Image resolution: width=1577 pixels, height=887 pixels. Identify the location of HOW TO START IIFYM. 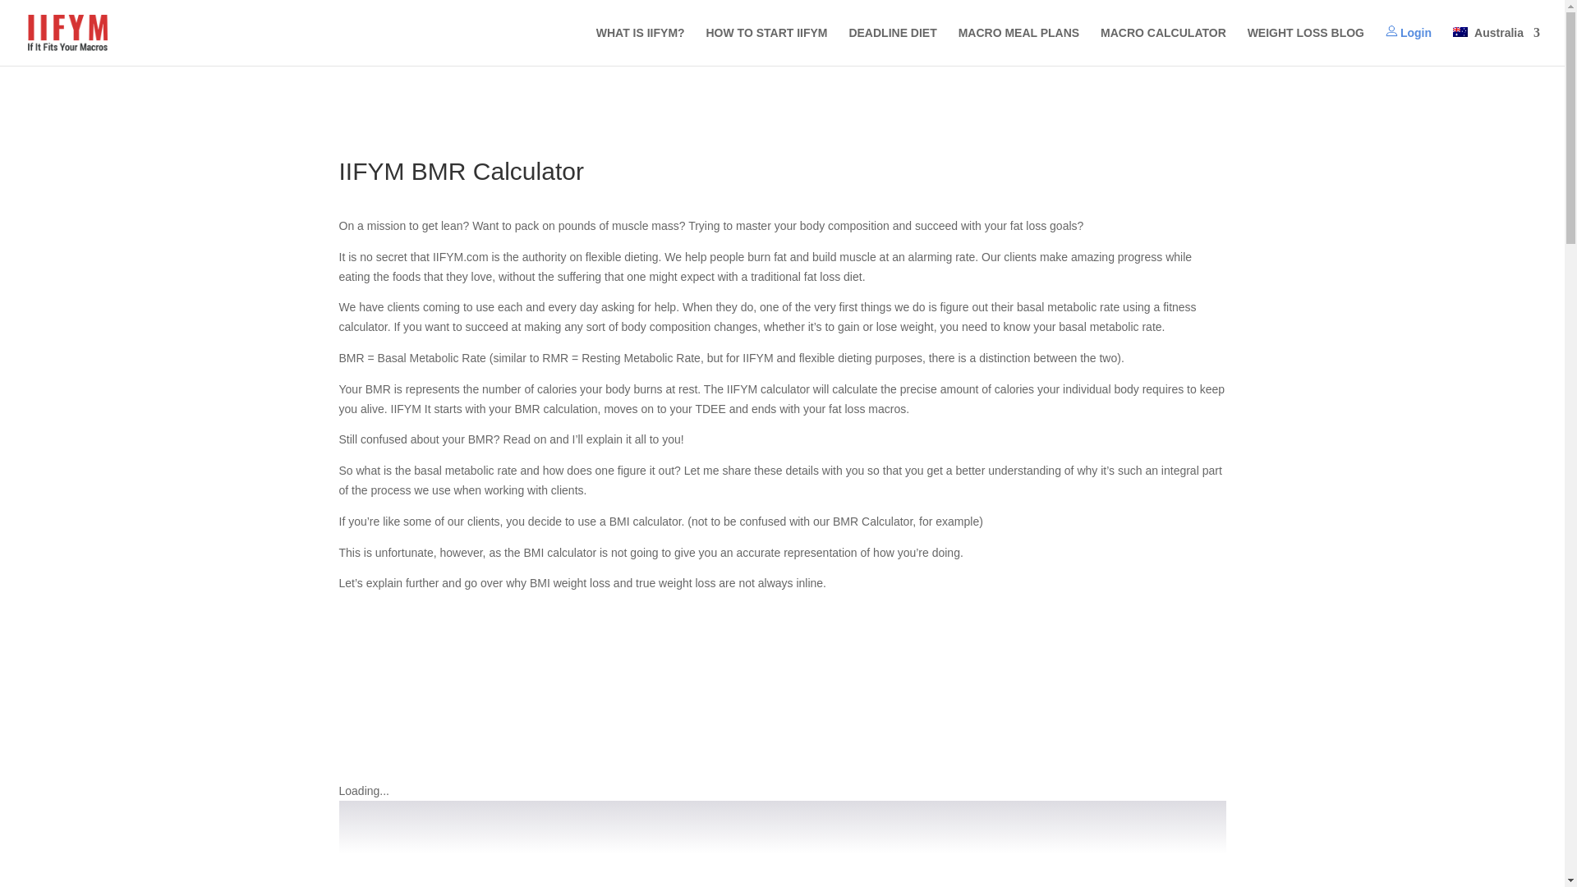
(767, 46).